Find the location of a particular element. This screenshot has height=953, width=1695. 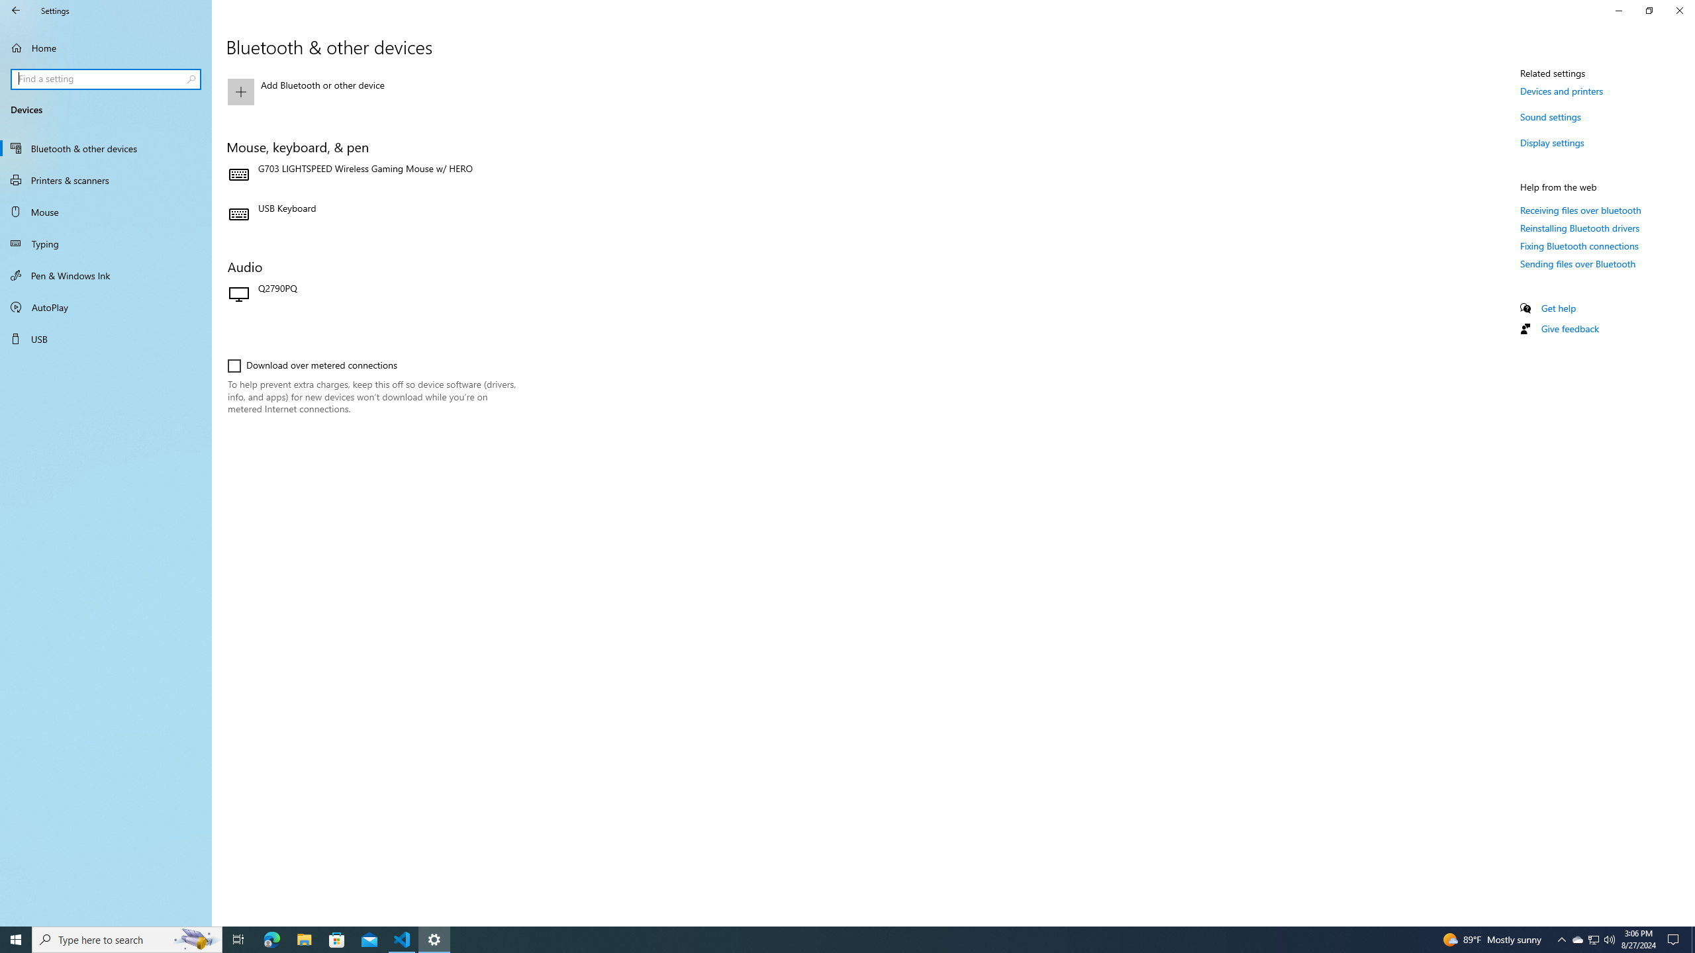

Bluetooth & other devices is located at coordinates (106, 148).